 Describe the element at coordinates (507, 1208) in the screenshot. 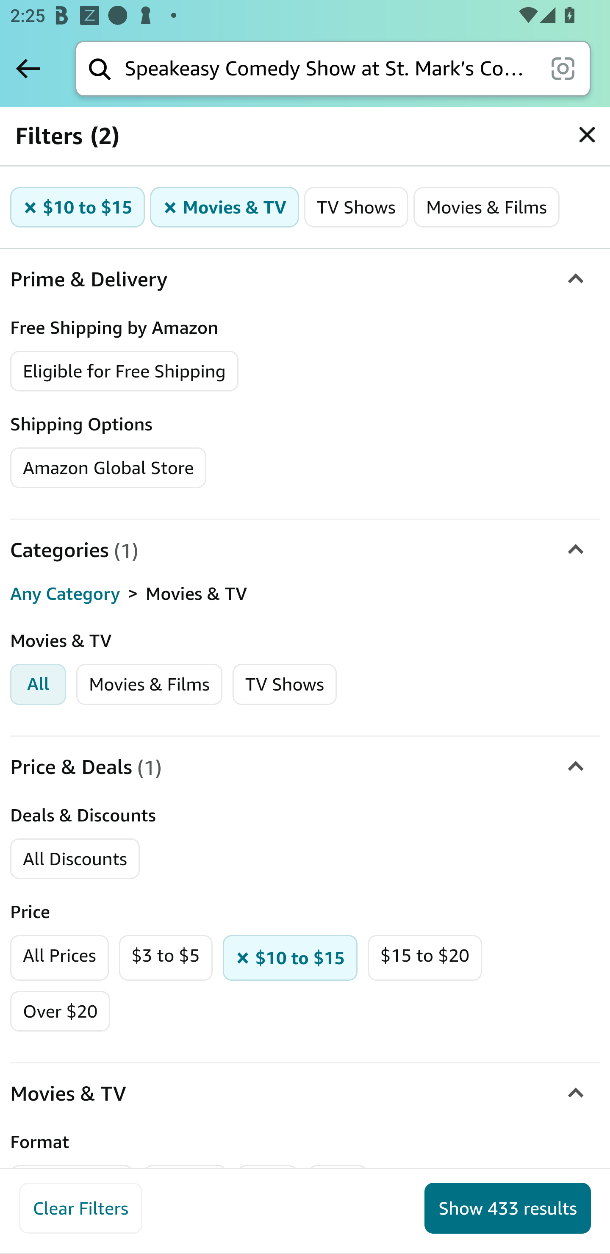

I see `Show 433 results` at that location.